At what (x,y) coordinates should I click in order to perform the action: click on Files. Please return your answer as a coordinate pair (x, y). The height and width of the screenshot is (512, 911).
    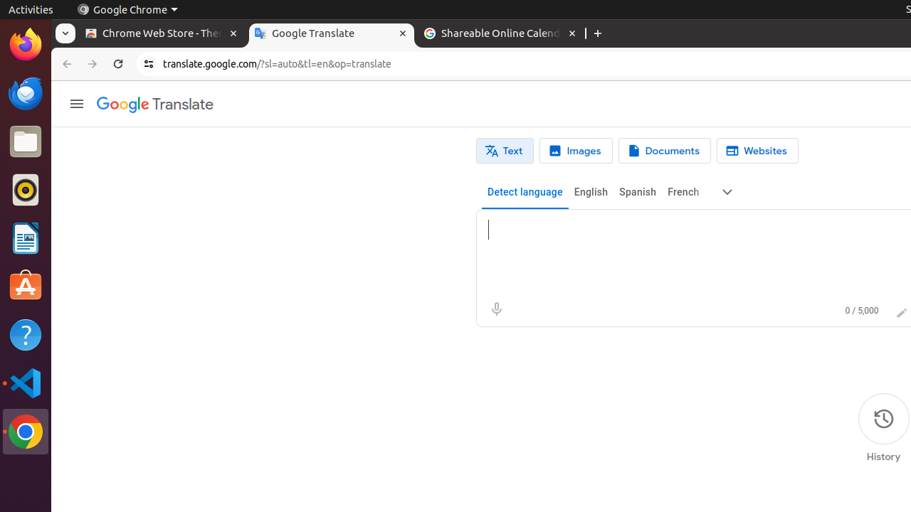
    Looking at the image, I should click on (26, 142).